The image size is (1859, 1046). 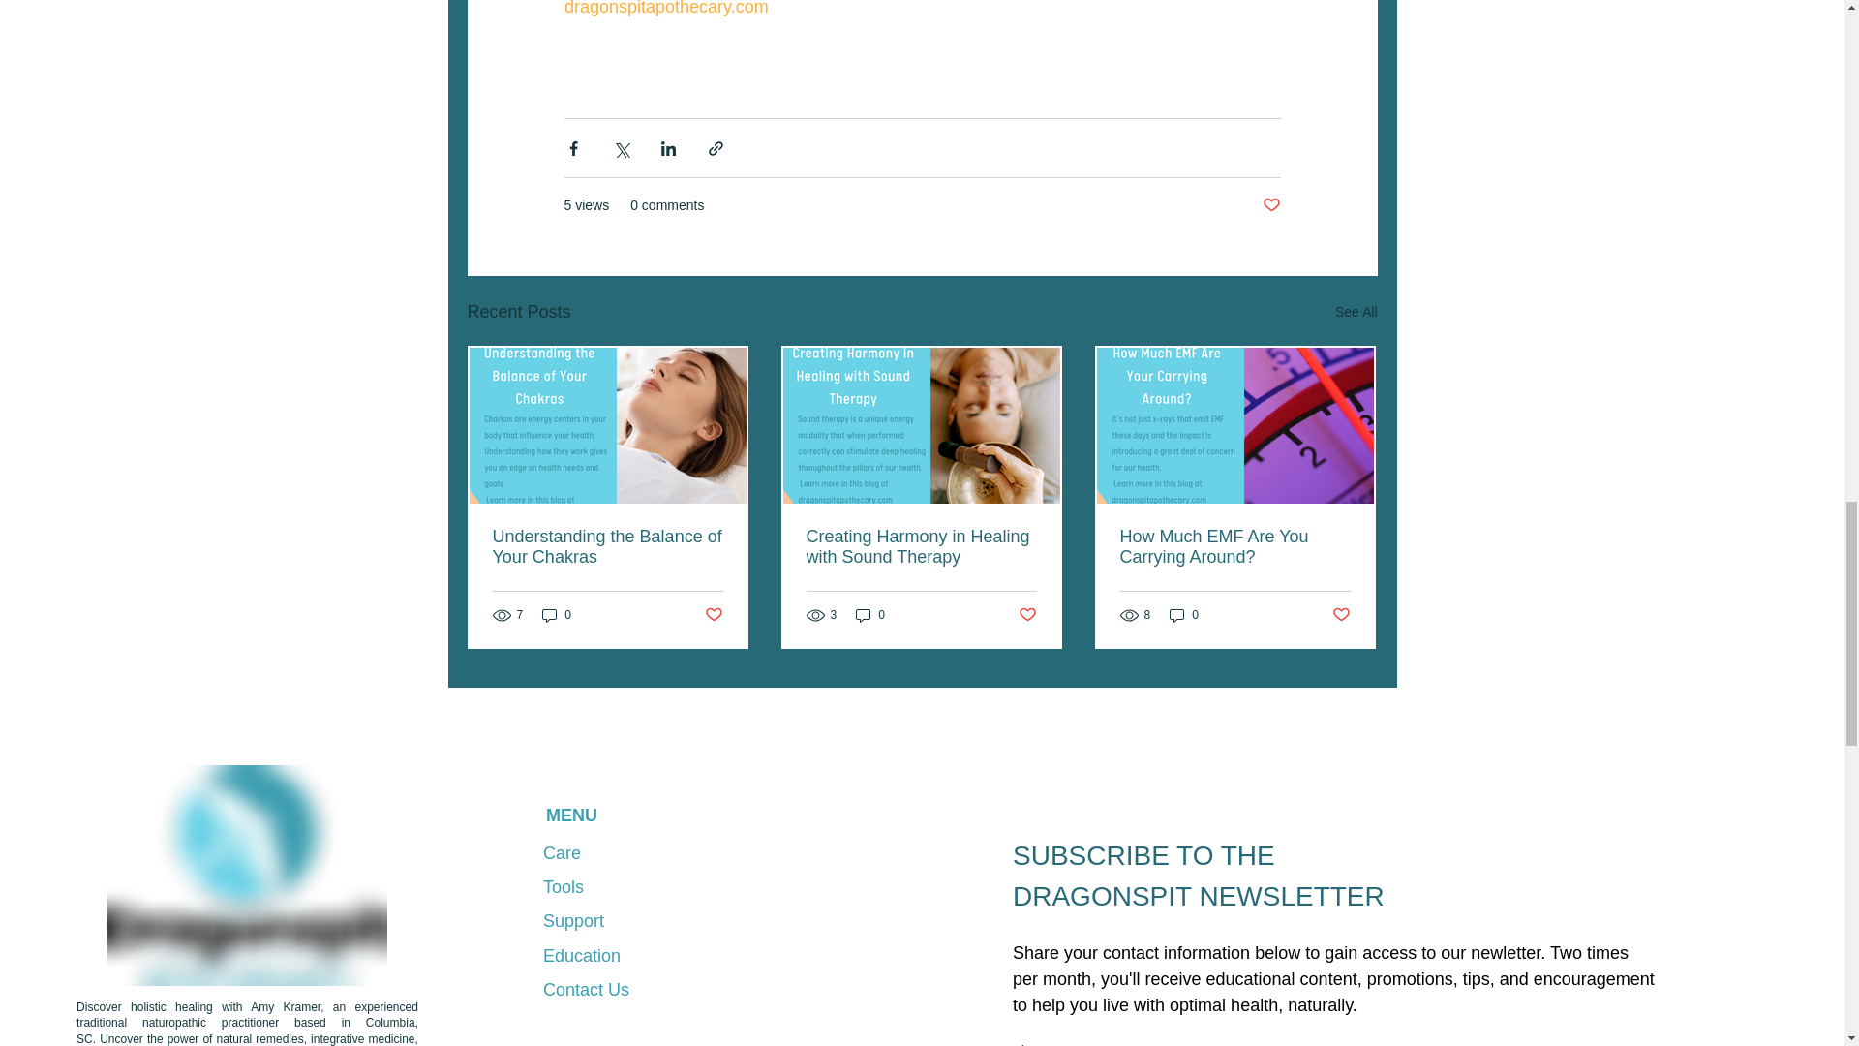 What do you see at coordinates (1234, 547) in the screenshot?
I see `How Much EMF Are You Carrying Around?` at bounding box center [1234, 547].